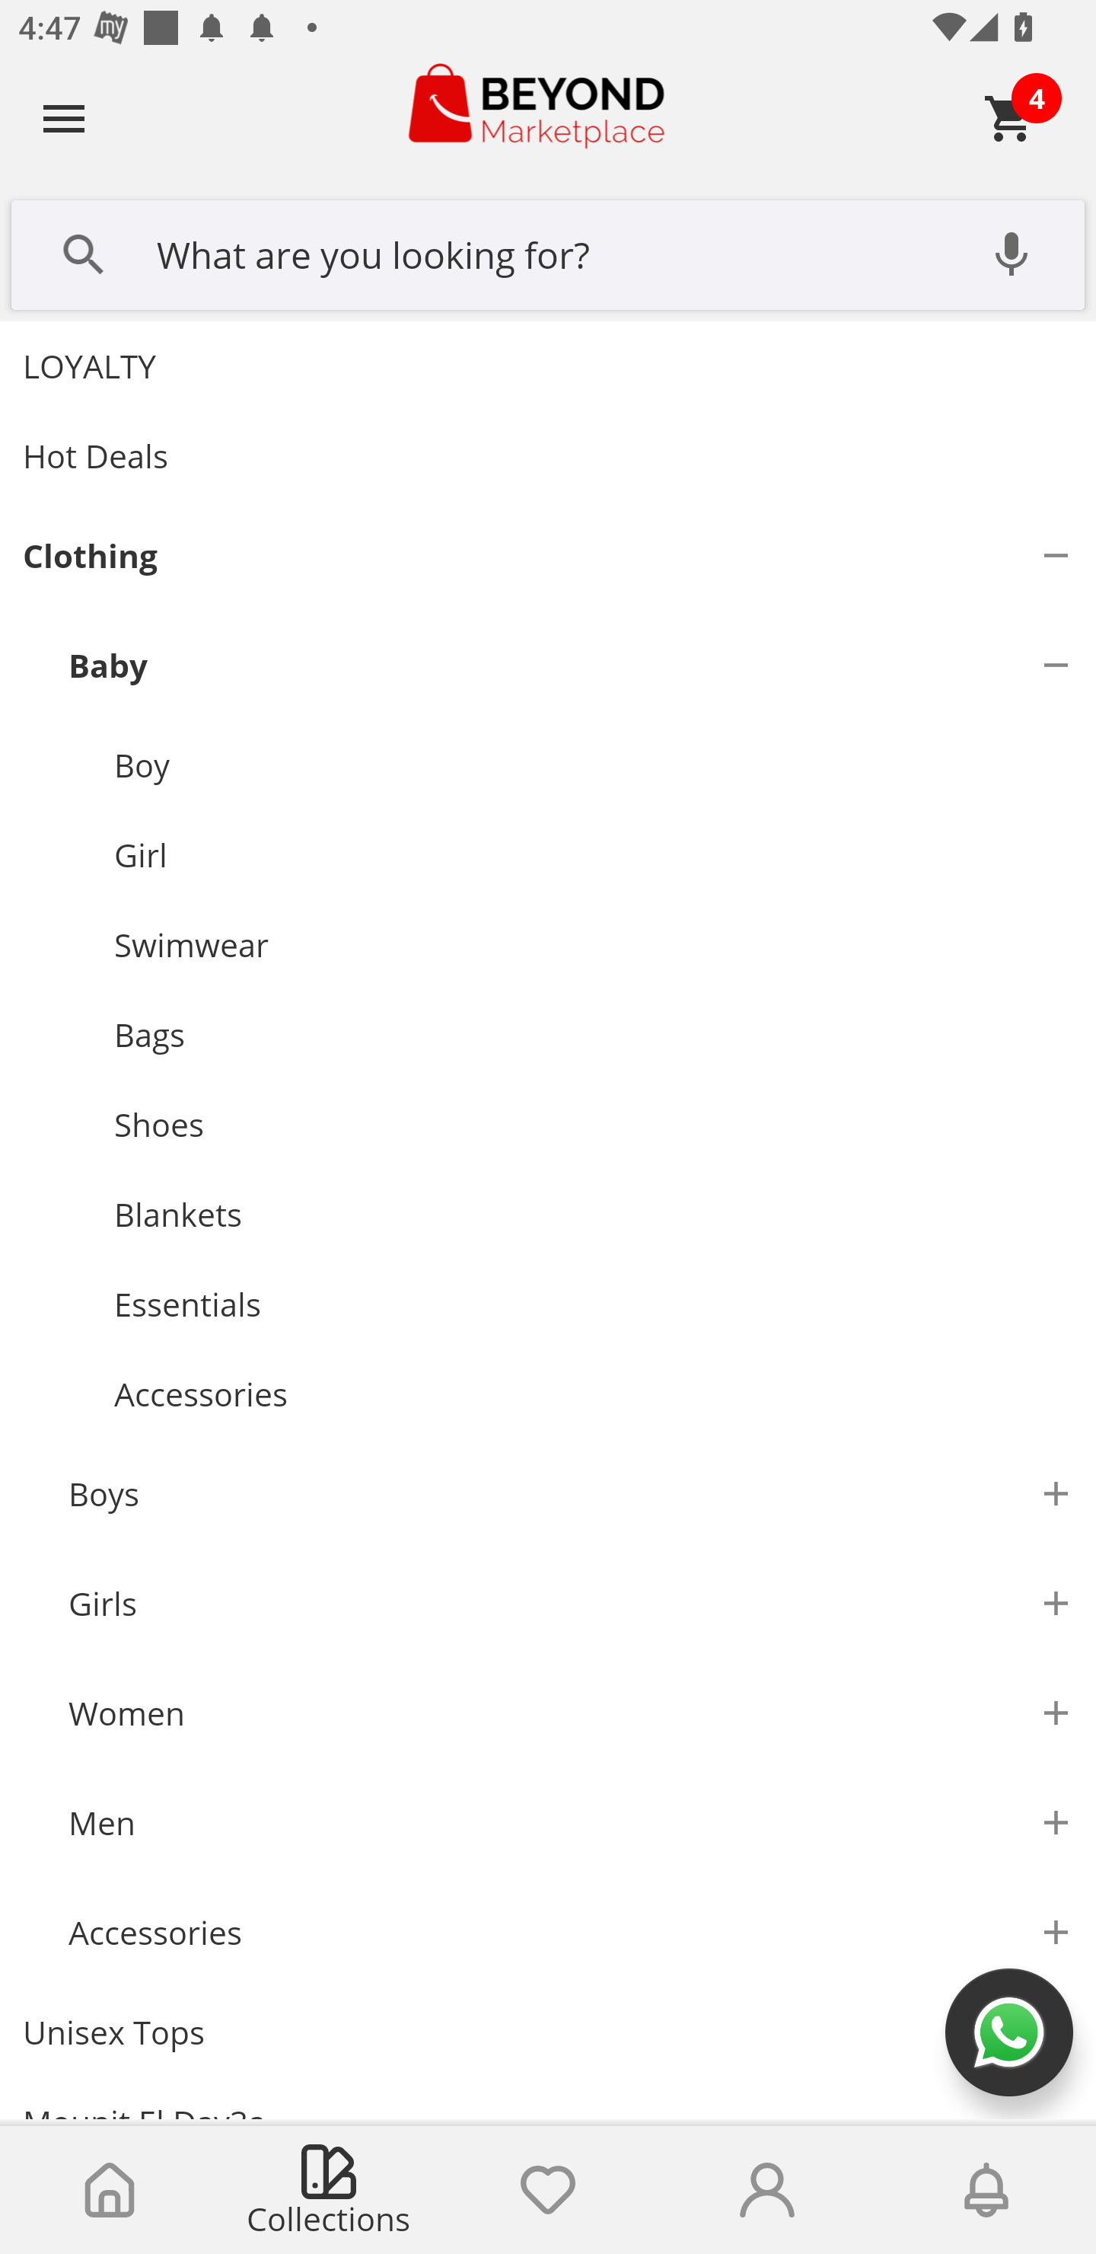 The width and height of the screenshot is (1096, 2254). What do you see at coordinates (571, 1713) in the screenshot?
I see `Women` at bounding box center [571, 1713].